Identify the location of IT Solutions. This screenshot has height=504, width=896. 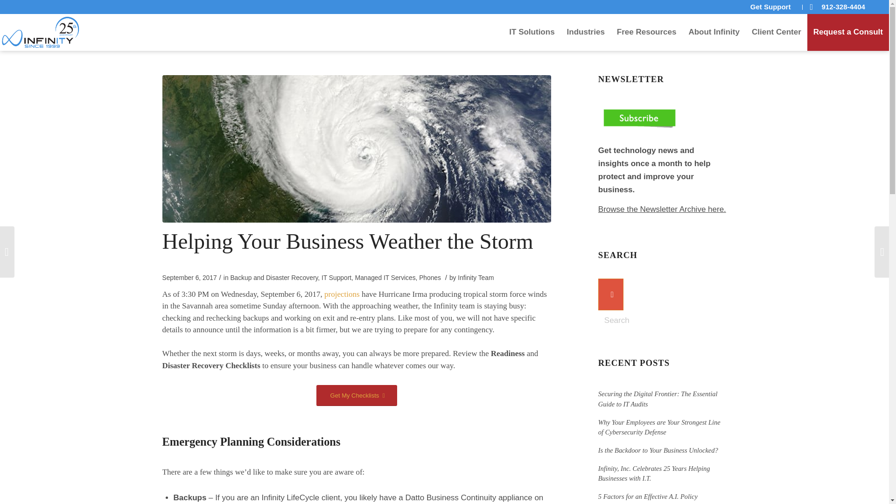
(532, 32).